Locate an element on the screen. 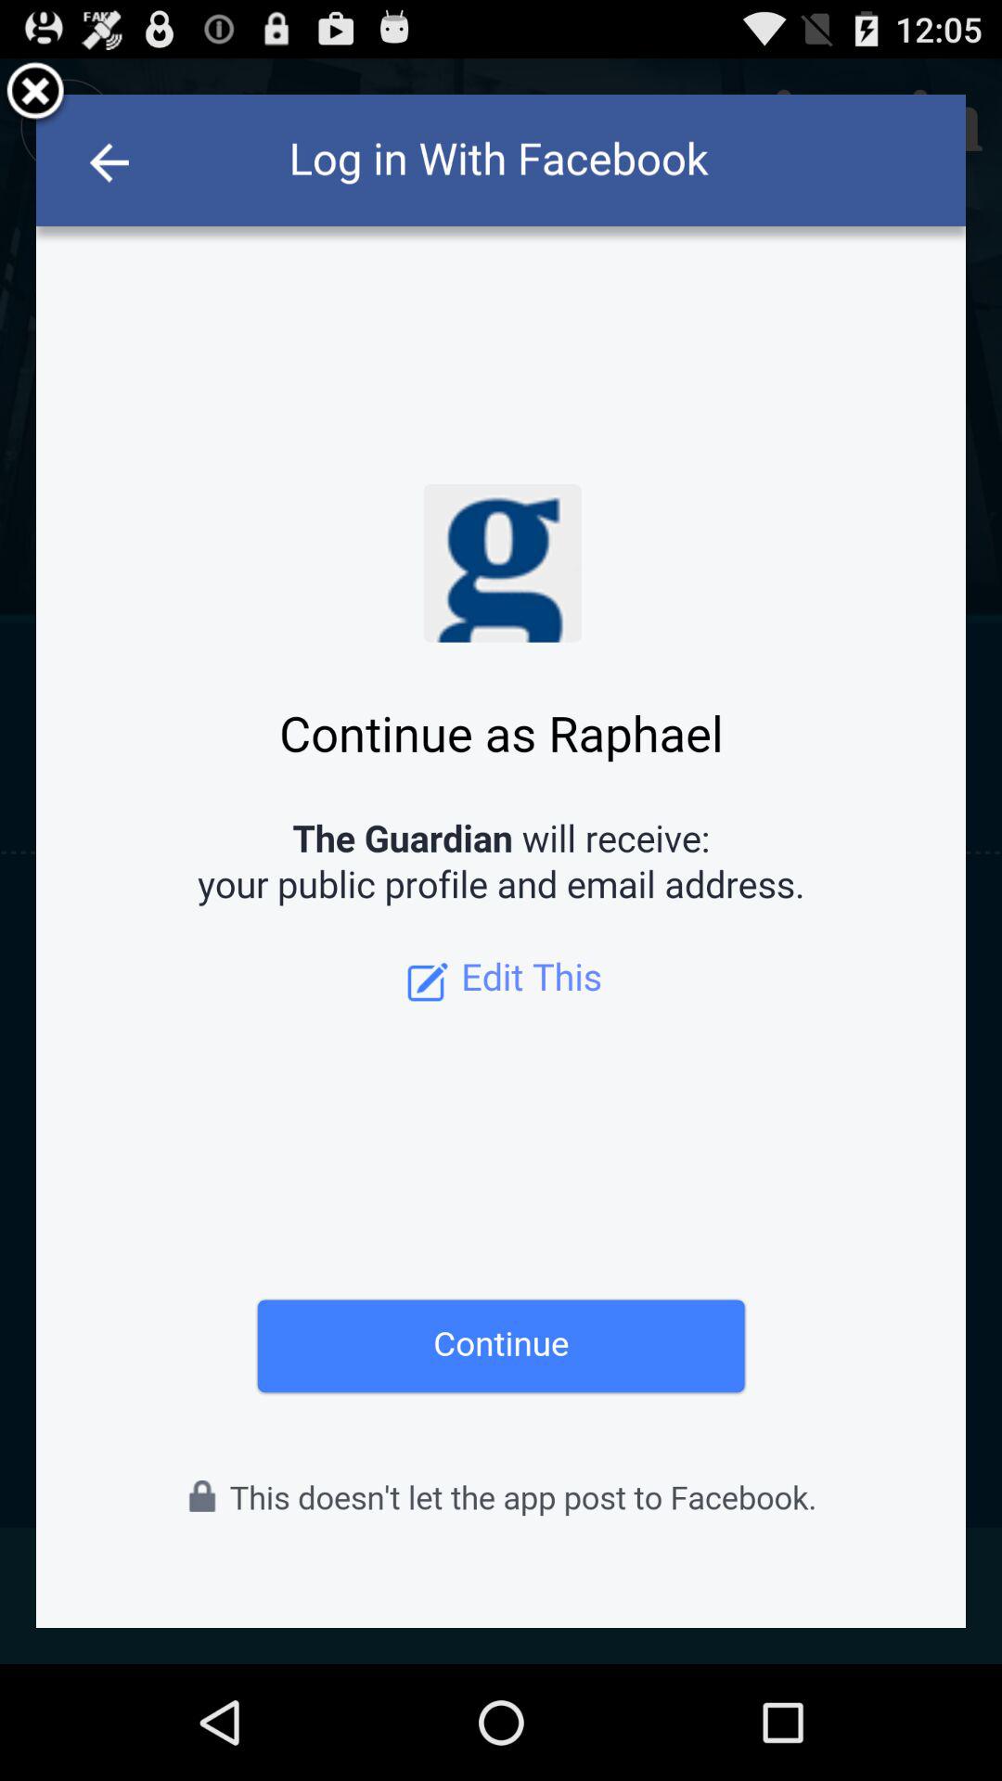 This screenshot has width=1002, height=1781. log in to facebook is located at coordinates (501, 861).